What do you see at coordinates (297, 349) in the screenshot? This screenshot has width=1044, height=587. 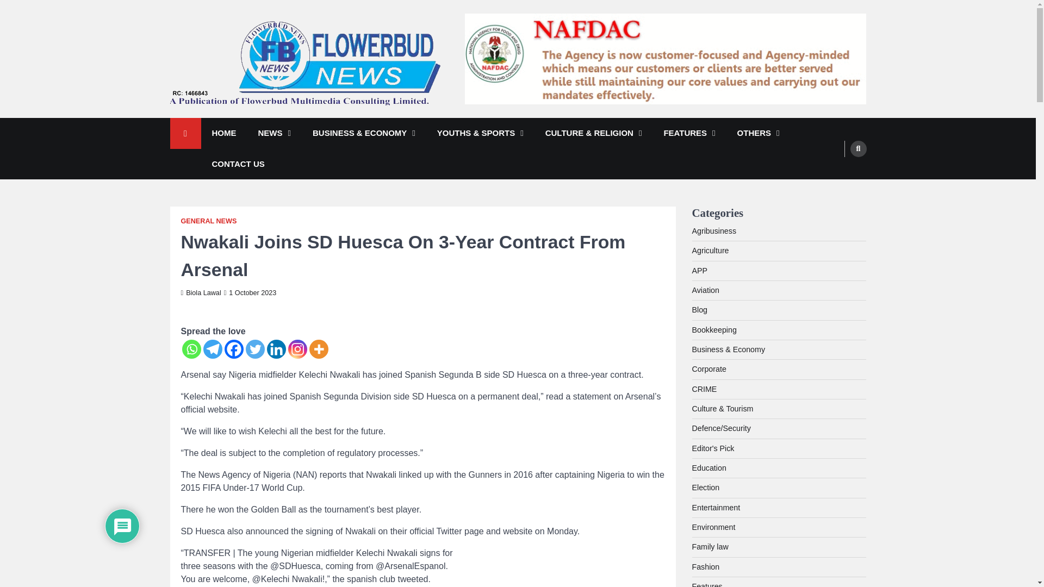 I see `Instagram` at bounding box center [297, 349].